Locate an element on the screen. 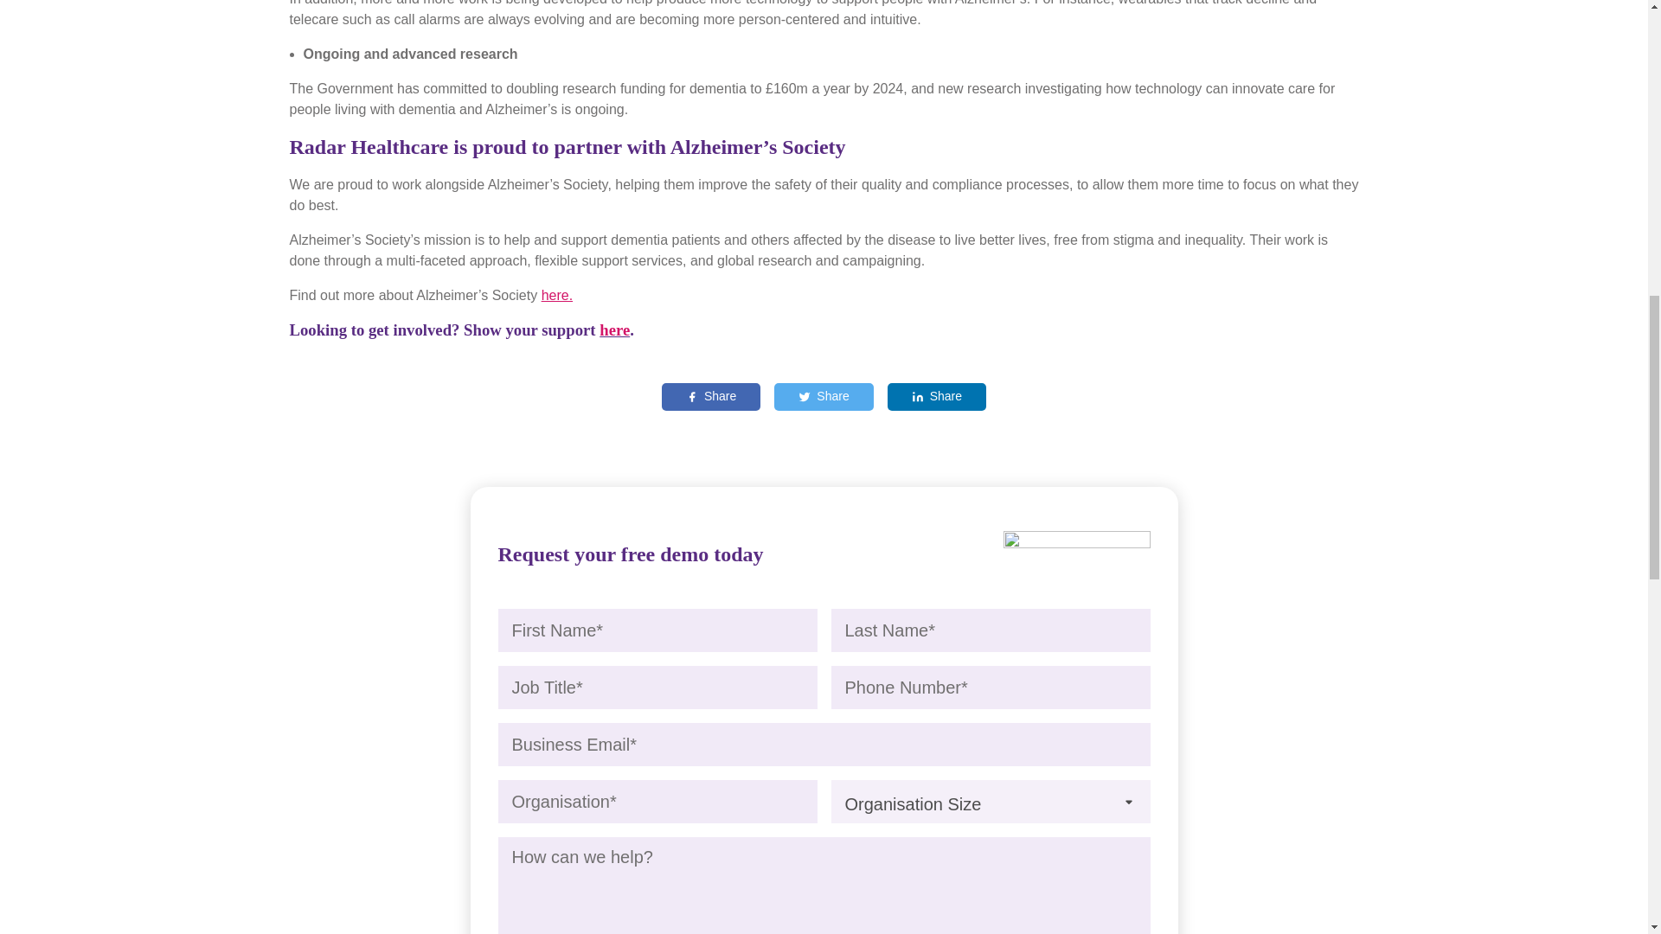  Share on LinkedIn is located at coordinates (936, 396).